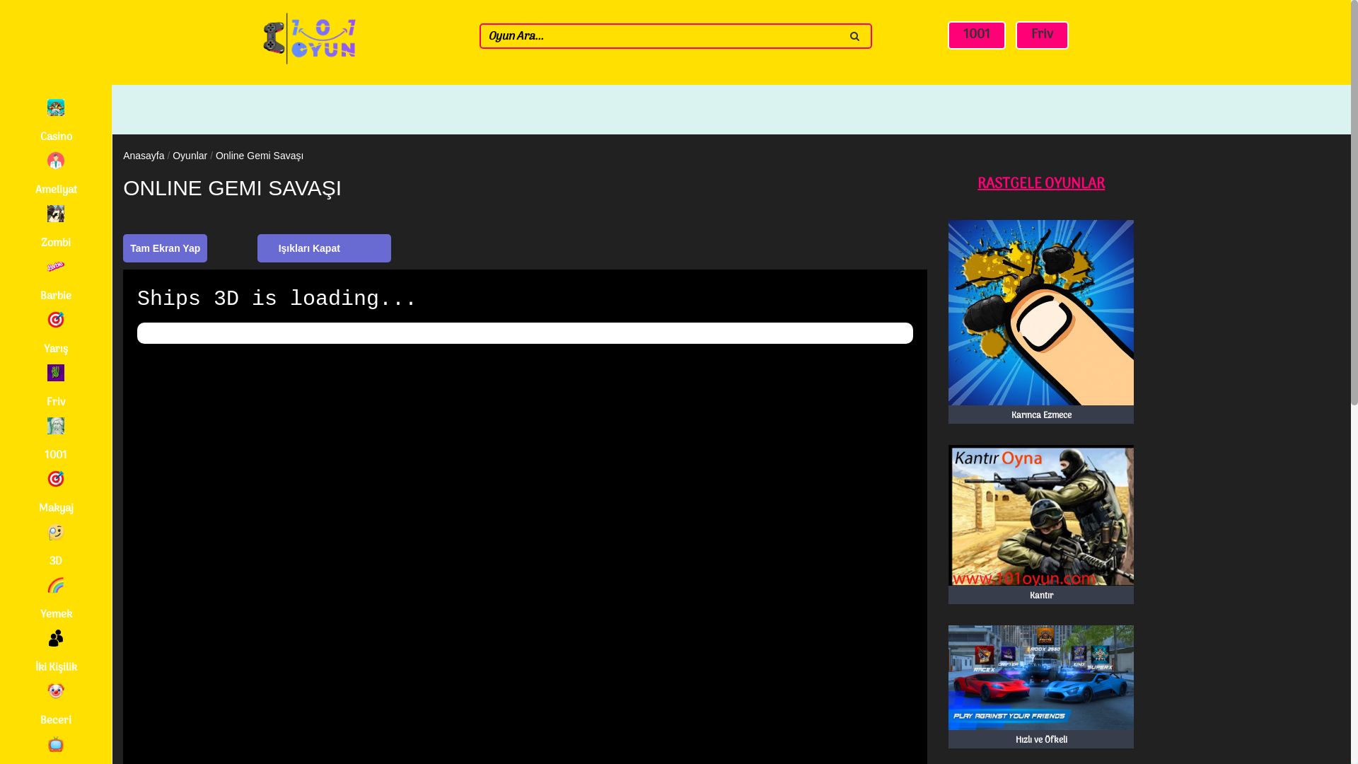 This screenshot has height=764, width=1358. What do you see at coordinates (56, 175) in the screenshot?
I see `Ameliyat` at bounding box center [56, 175].